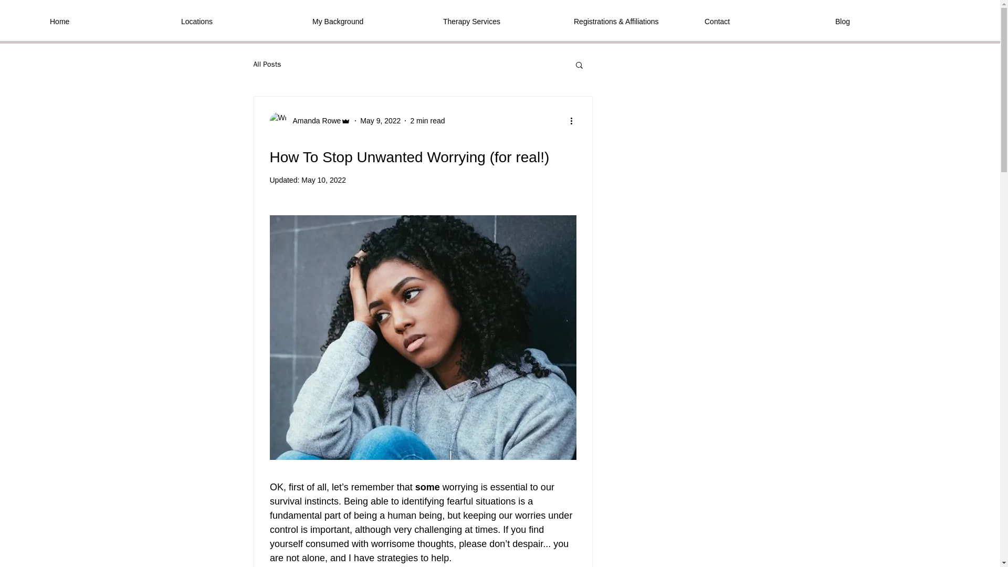  Describe the element at coordinates (108, 21) in the screenshot. I see `Home` at that location.